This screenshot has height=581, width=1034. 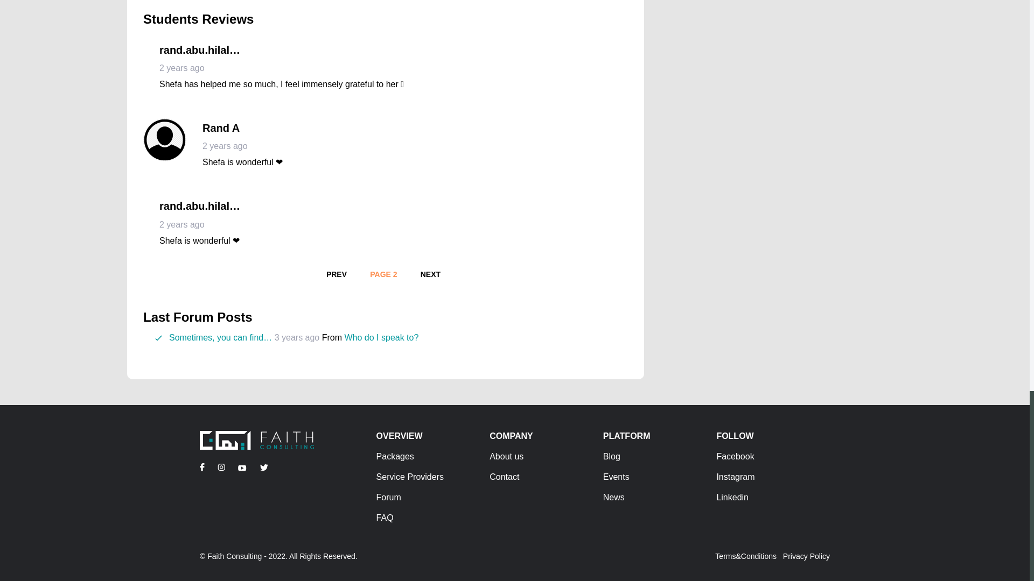 I want to click on Twitter, so click(x=263, y=467).